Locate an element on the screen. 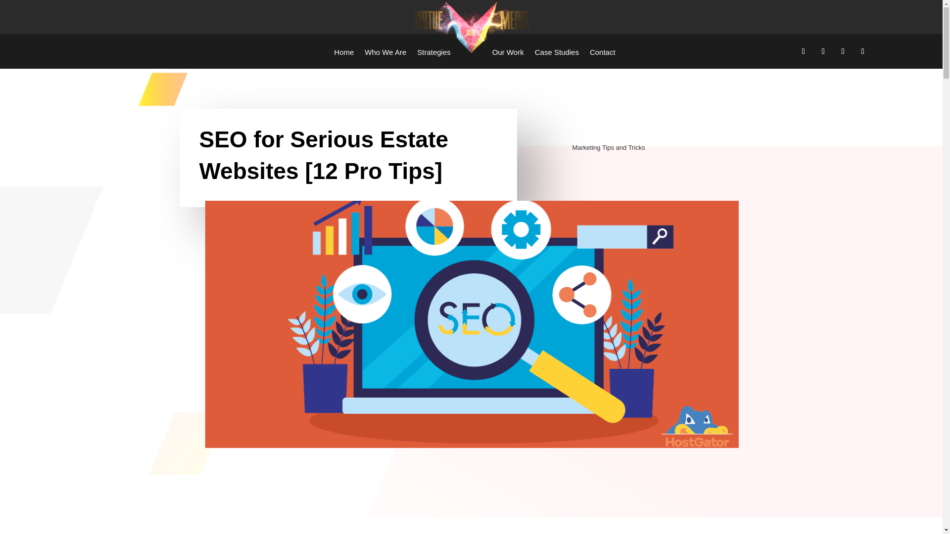 The width and height of the screenshot is (950, 534). Case Studies is located at coordinates (556, 51).